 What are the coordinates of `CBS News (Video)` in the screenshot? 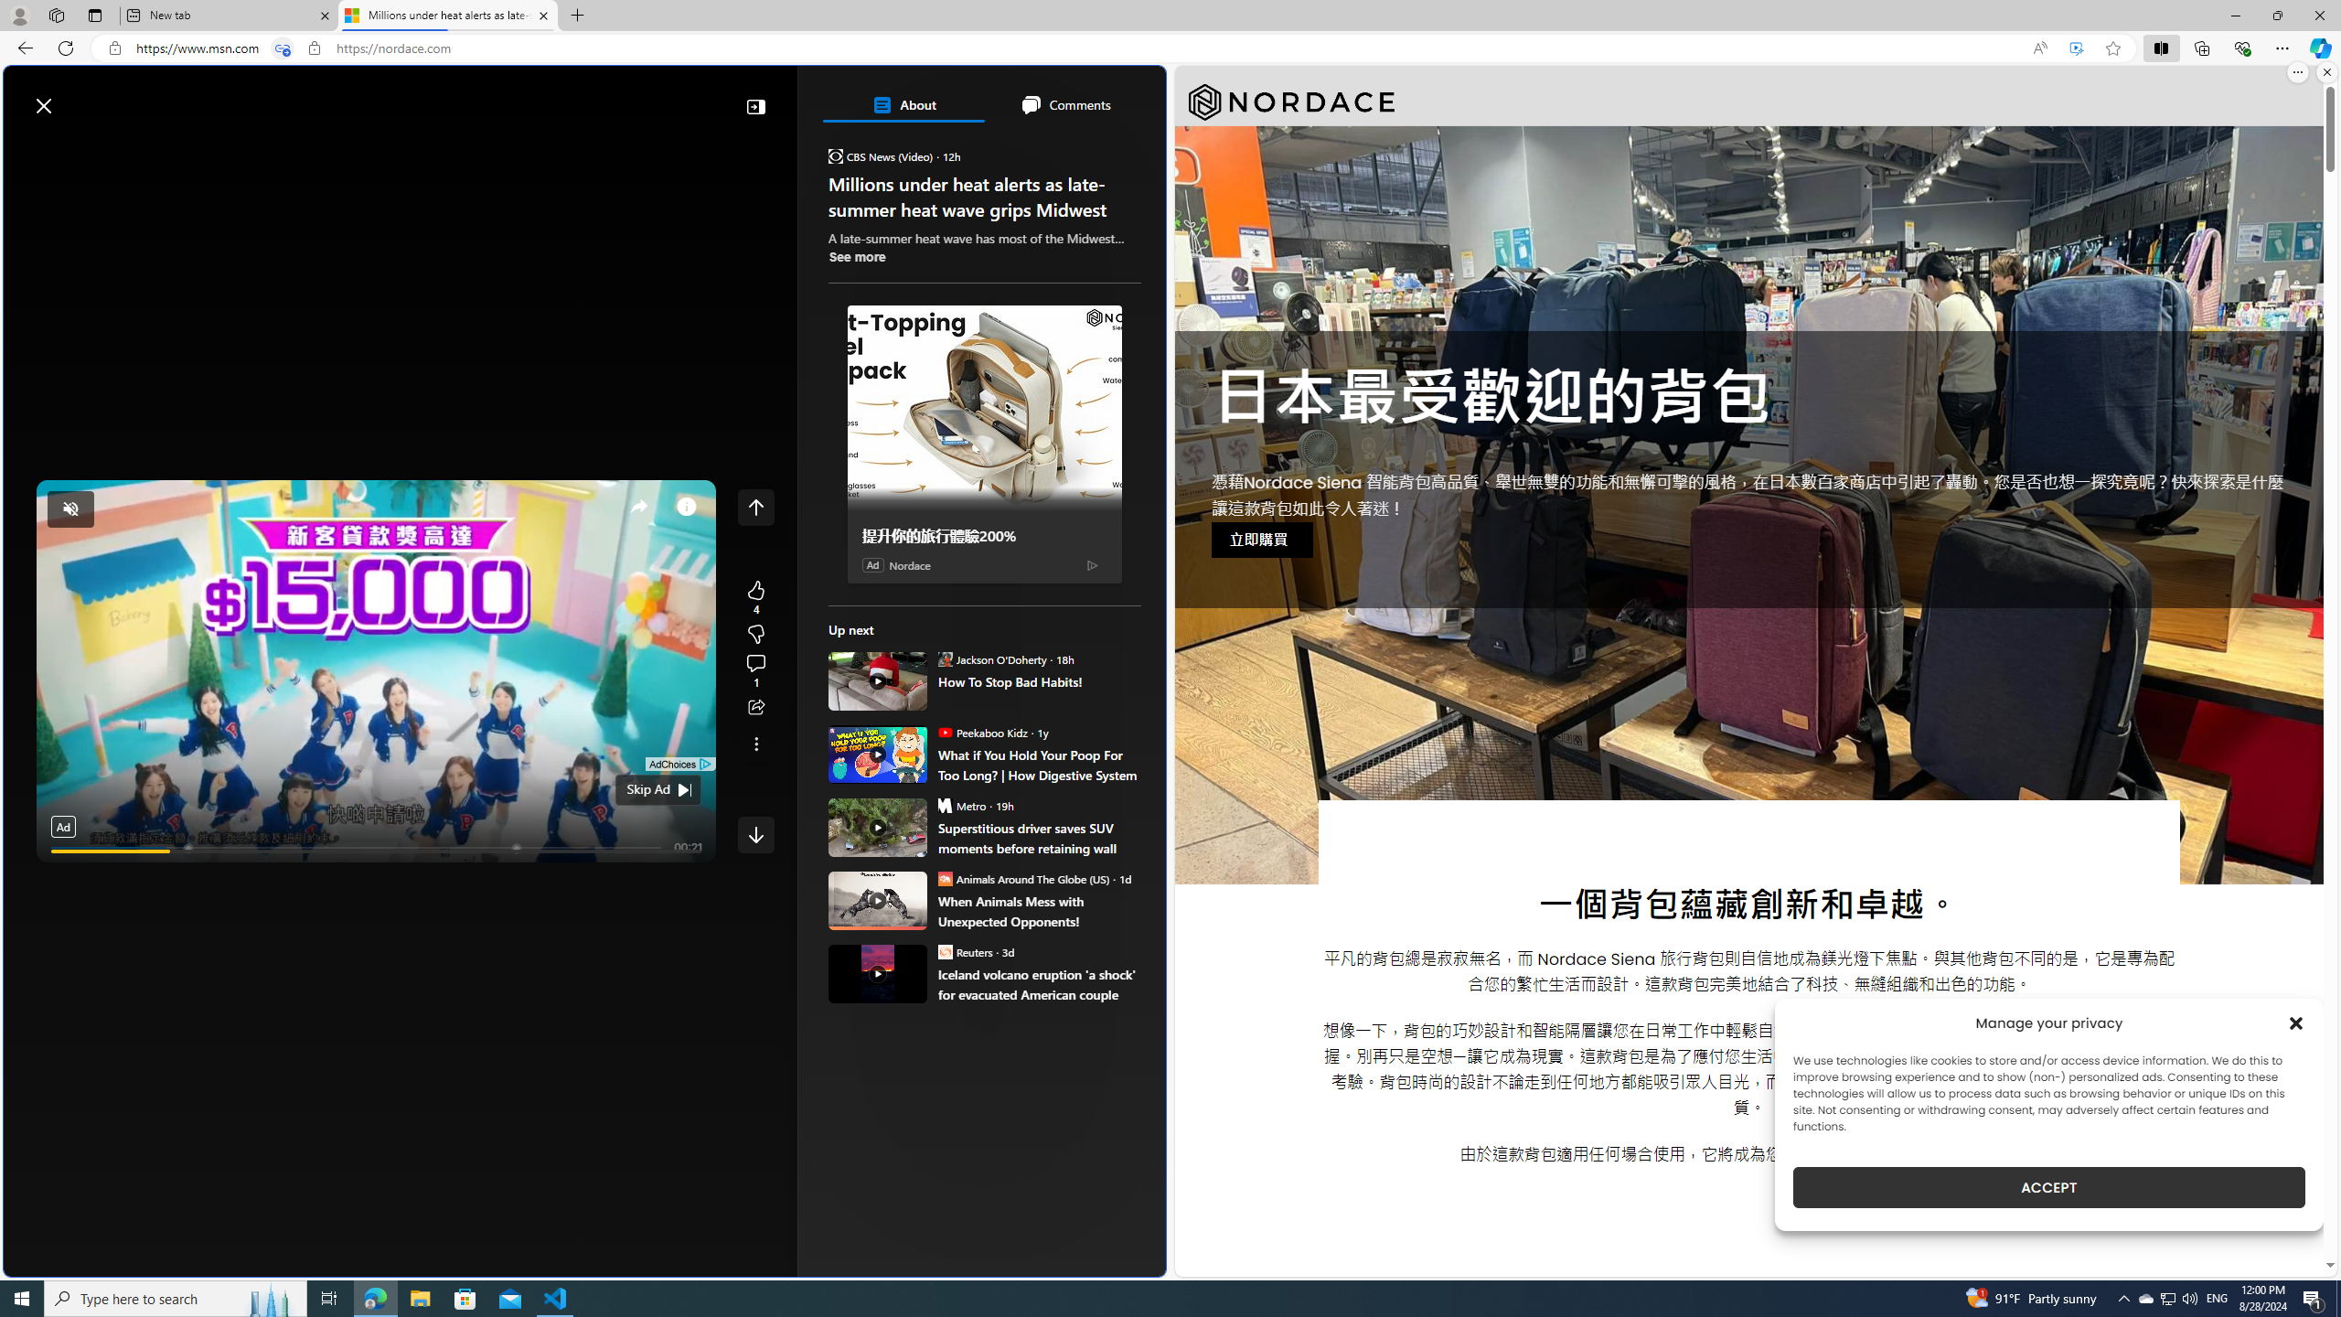 It's located at (836, 155).